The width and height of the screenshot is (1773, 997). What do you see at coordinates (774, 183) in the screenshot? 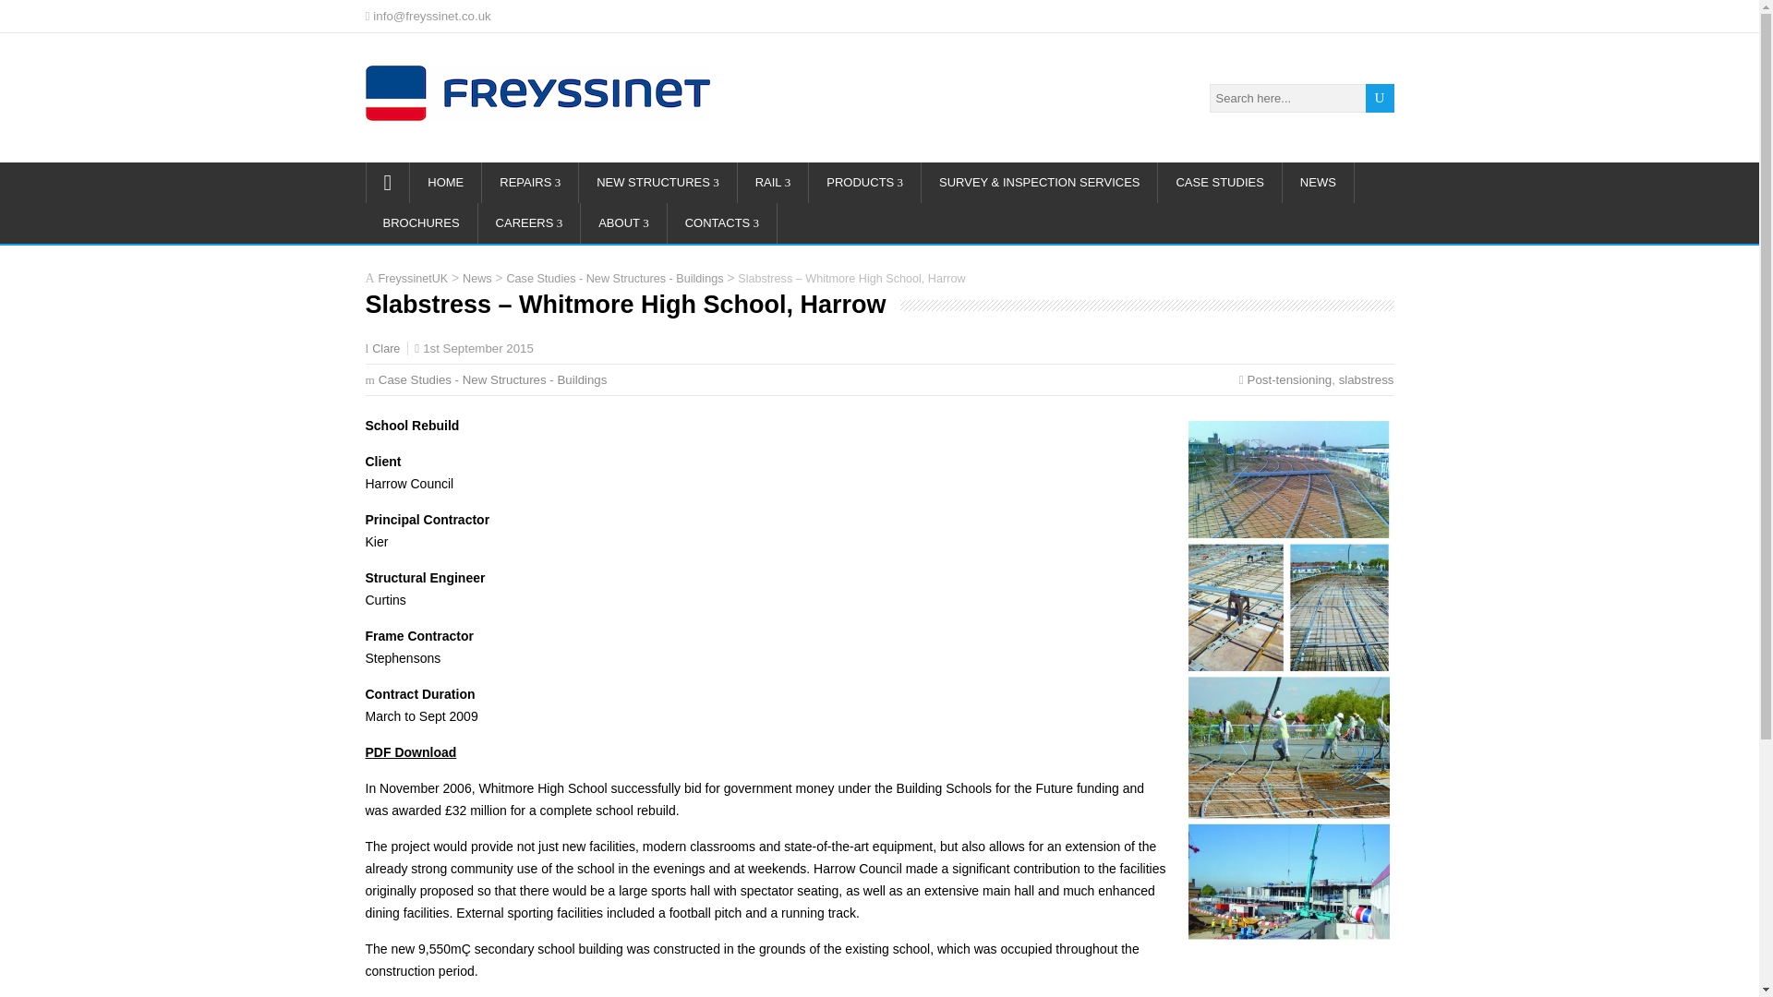
I see `RAIL` at bounding box center [774, 183].